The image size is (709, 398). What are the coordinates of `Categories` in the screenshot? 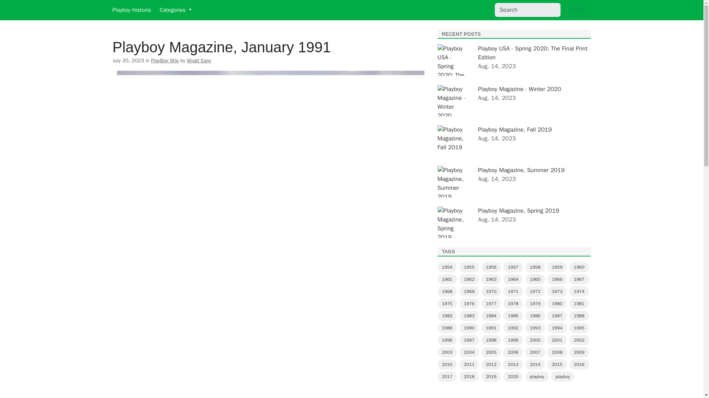 It's located at (175, 10).